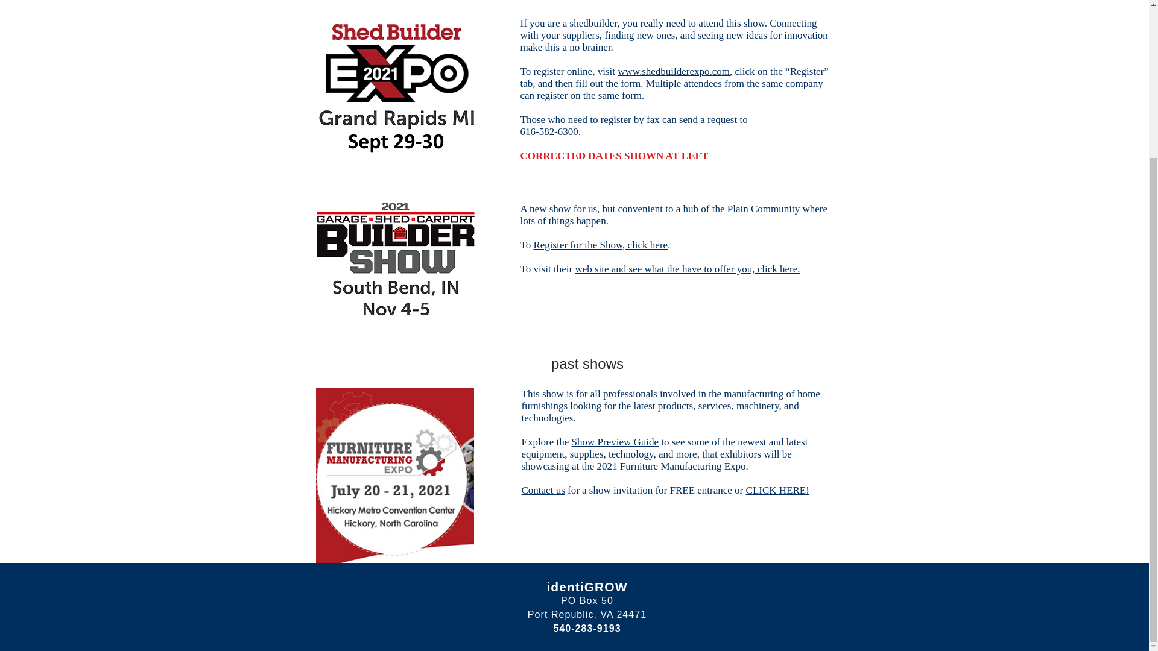 The width and height of the screenshot is (1158, 651). What do you see at coordinates (687, 269) in the screenshot?
I see `web site and see what the have to offer you, click here.` at bounding box center [687, 269].